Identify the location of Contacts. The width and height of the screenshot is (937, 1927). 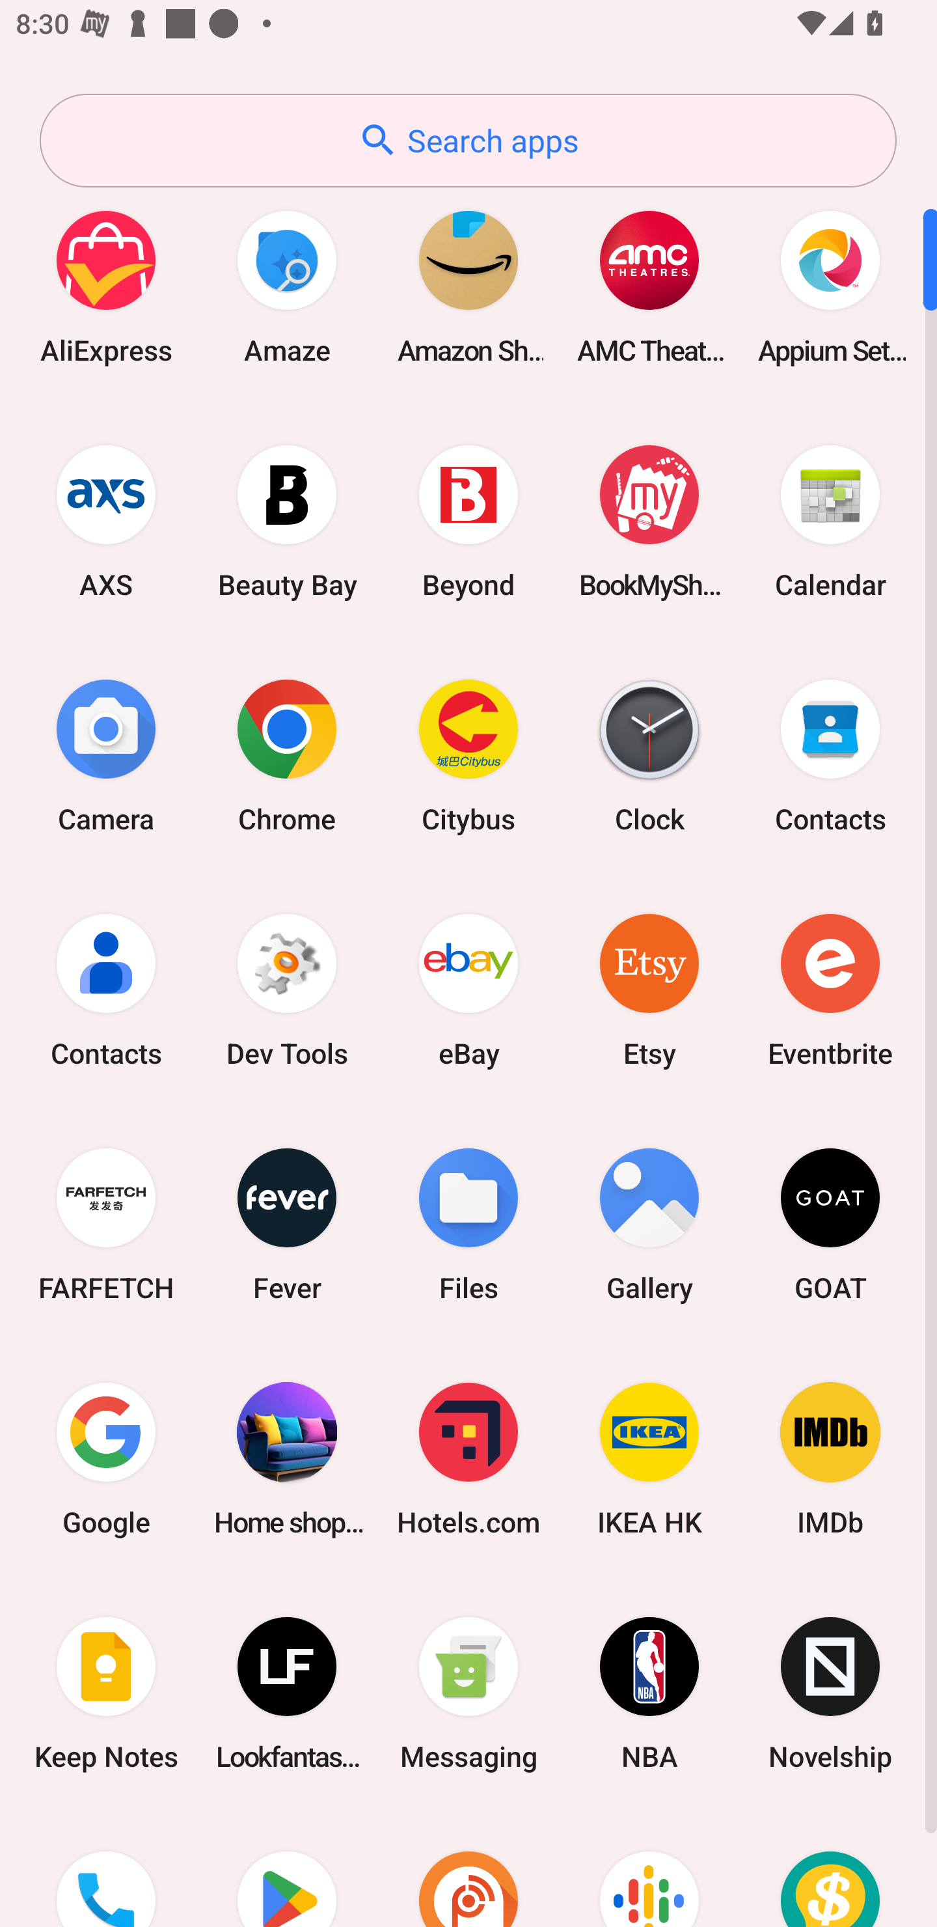
(106, 990).